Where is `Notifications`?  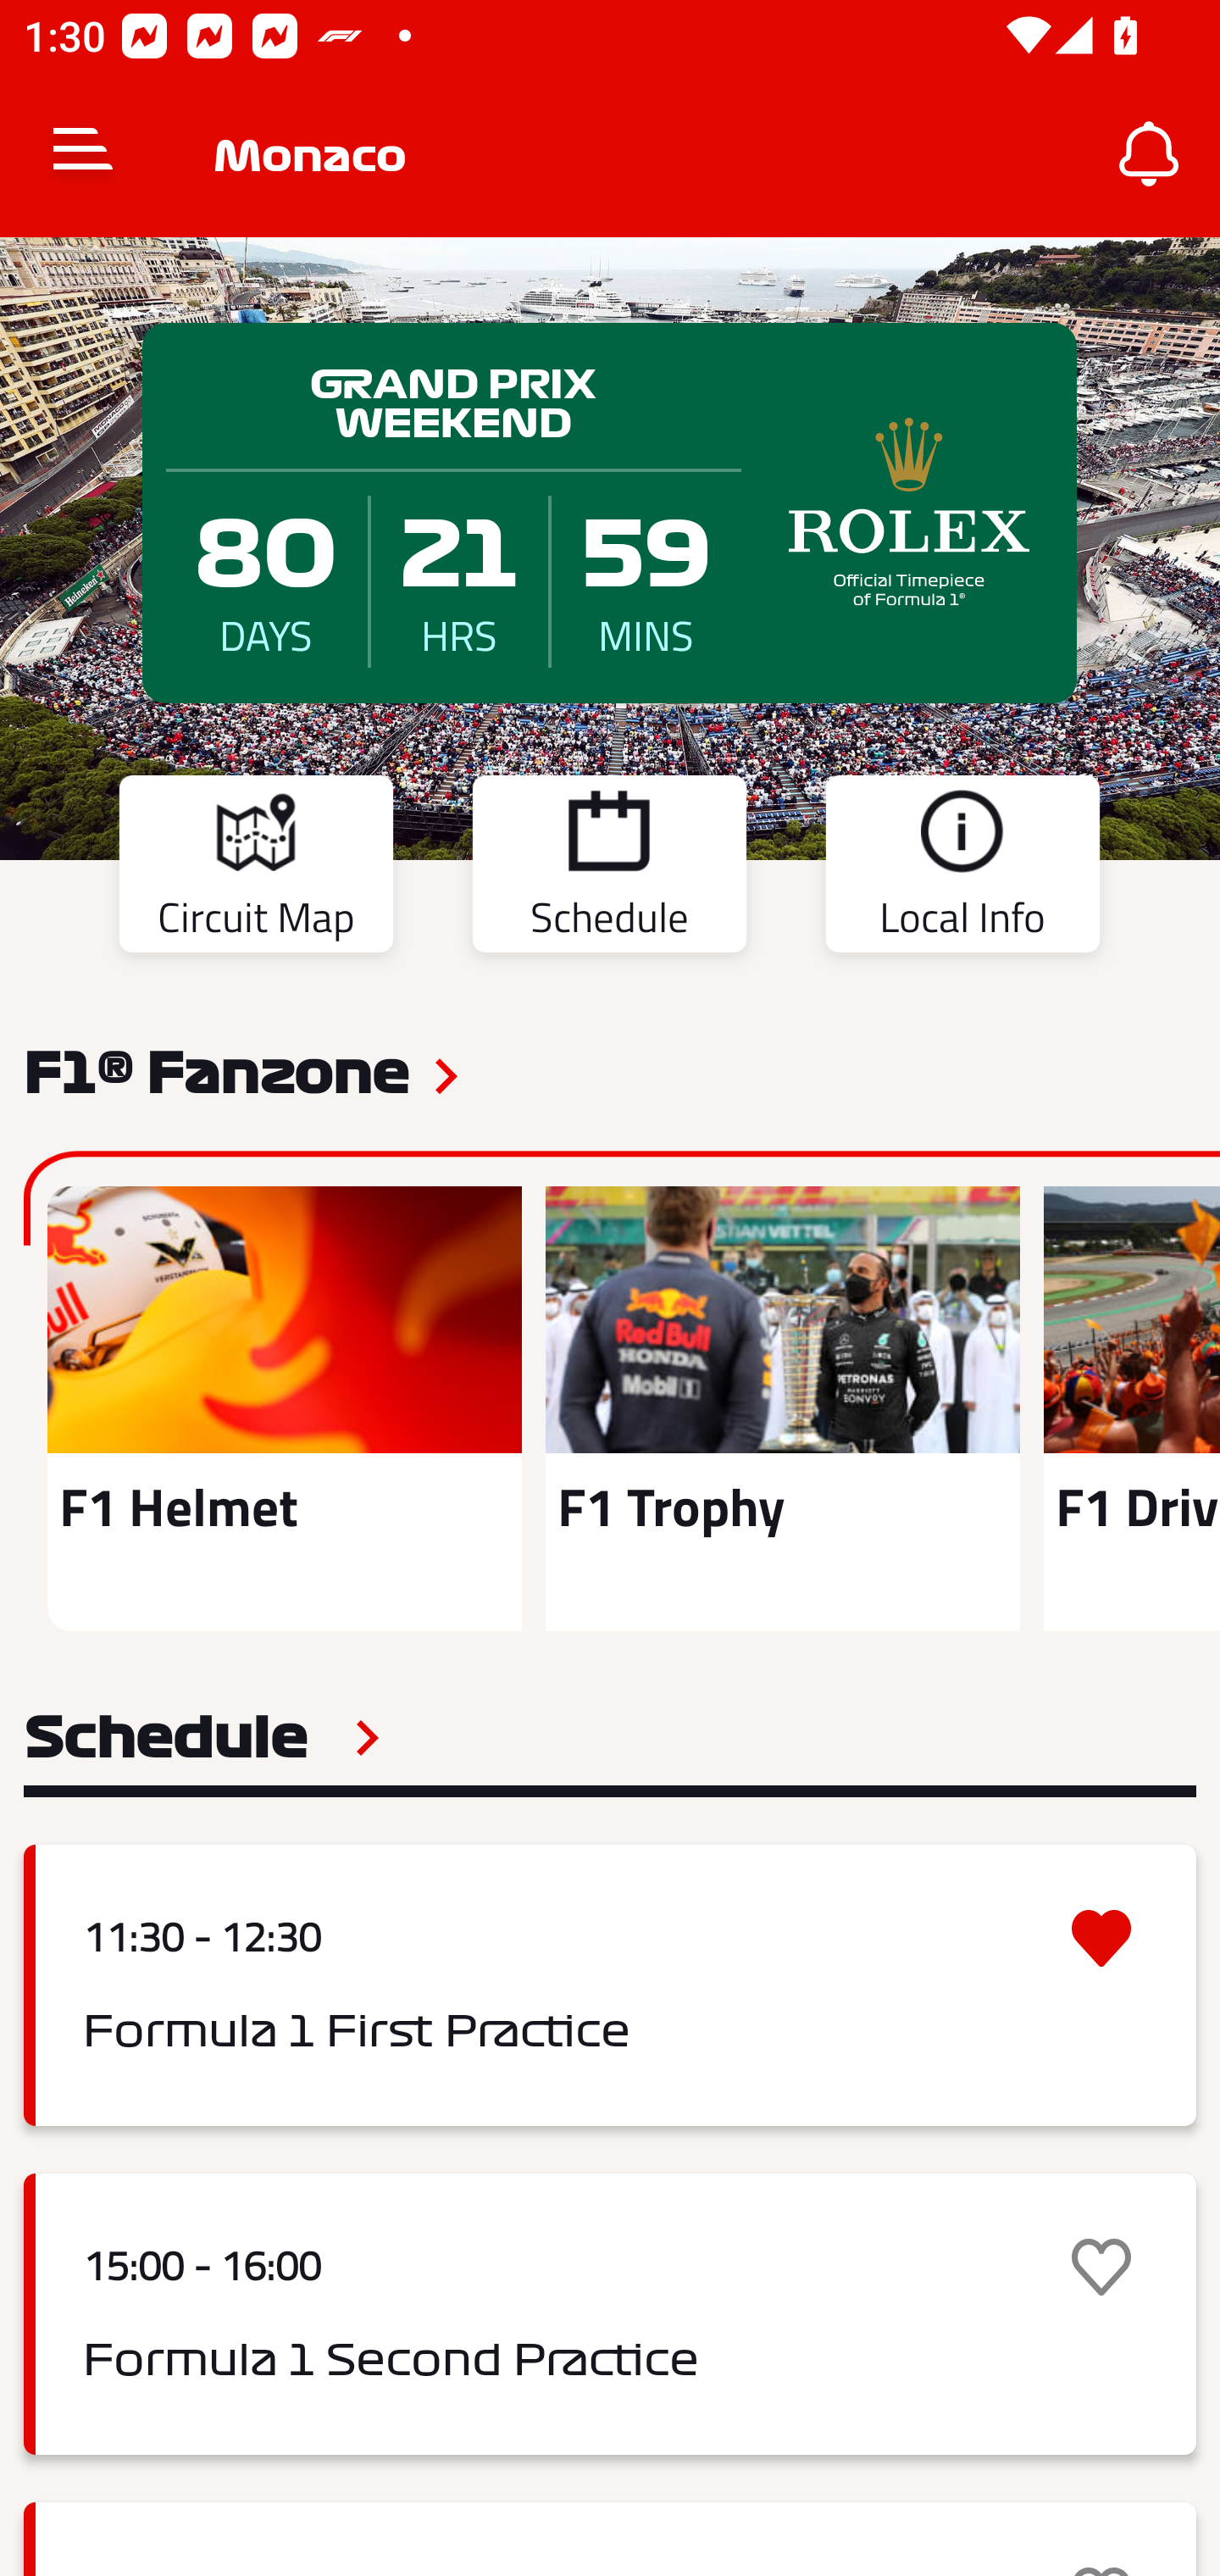 Notifications is located at coordinates (1149, 154).